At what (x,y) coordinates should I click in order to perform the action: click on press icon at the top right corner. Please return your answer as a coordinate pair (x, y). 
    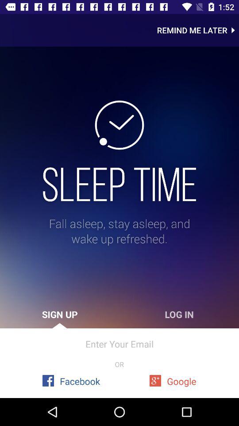
    Looking at the image, I should click on (198, 30).